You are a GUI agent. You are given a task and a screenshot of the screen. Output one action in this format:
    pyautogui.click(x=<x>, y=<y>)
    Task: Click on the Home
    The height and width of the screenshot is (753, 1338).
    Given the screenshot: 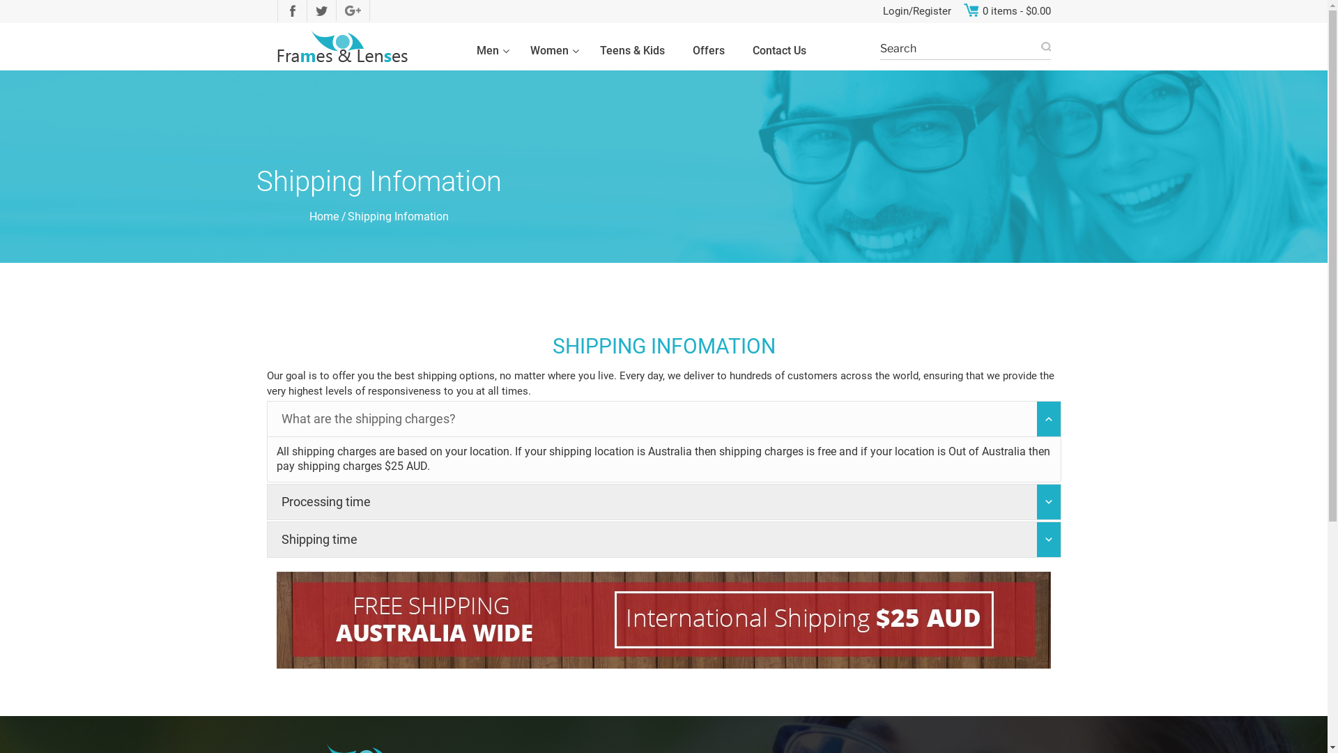 What is the action you would take?
    pyautogui.click(x=324, y=216)
    